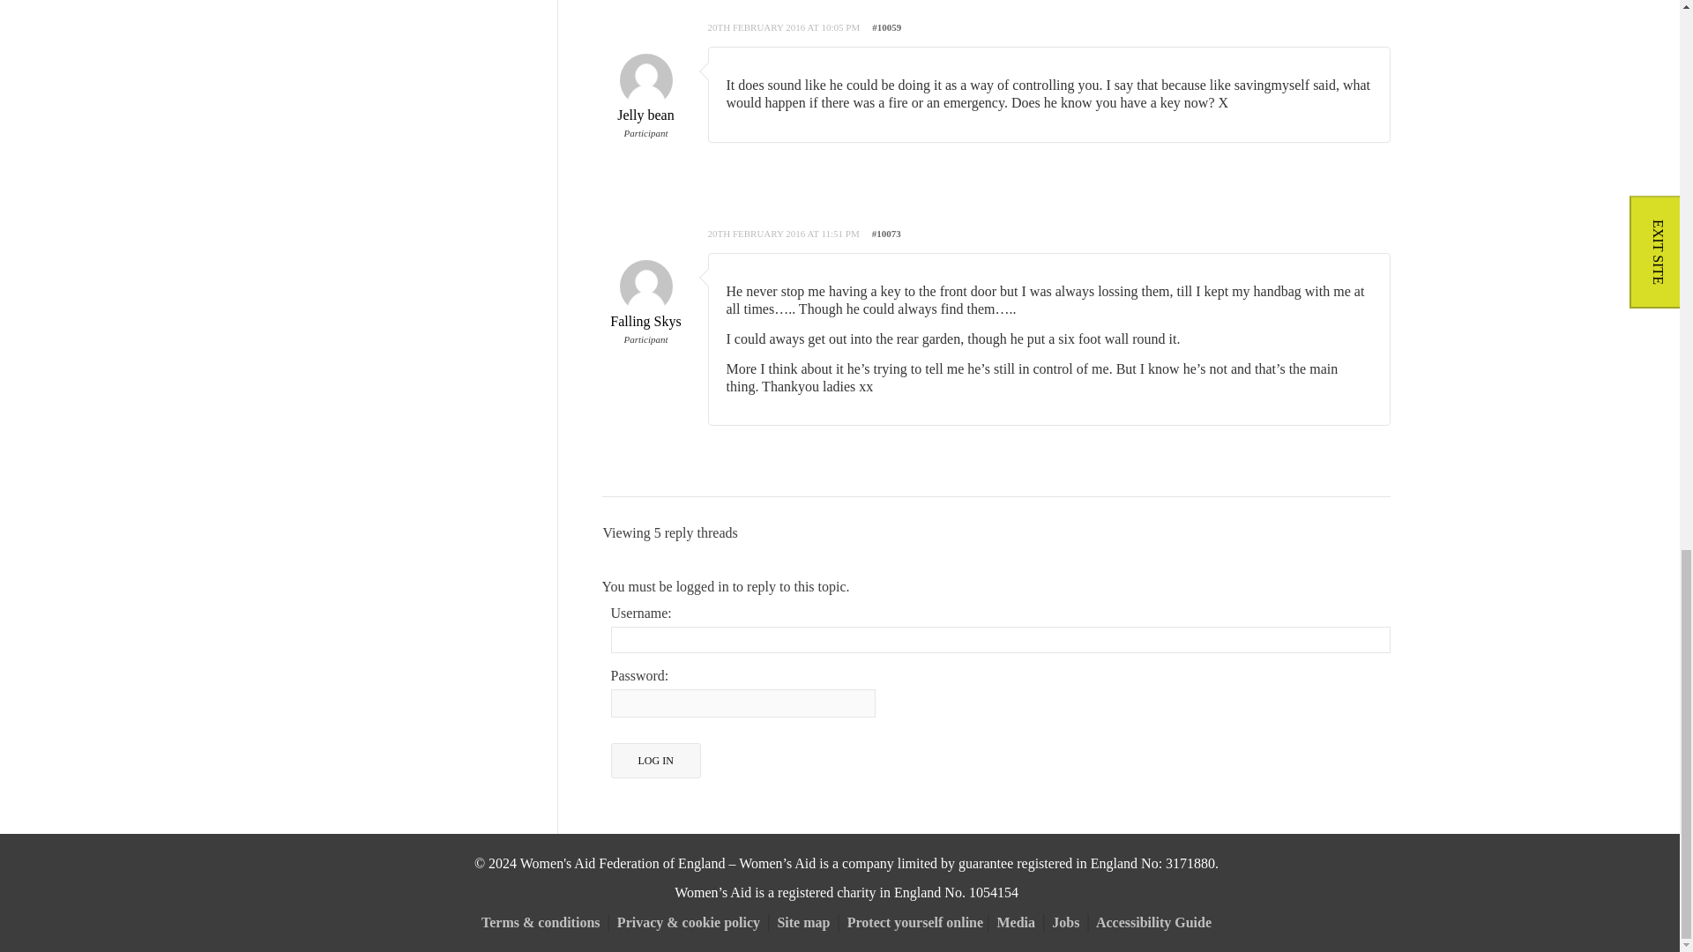 This screenshot has height=952, width=1693. I want to click on Jelly bean, so click(645, 97).